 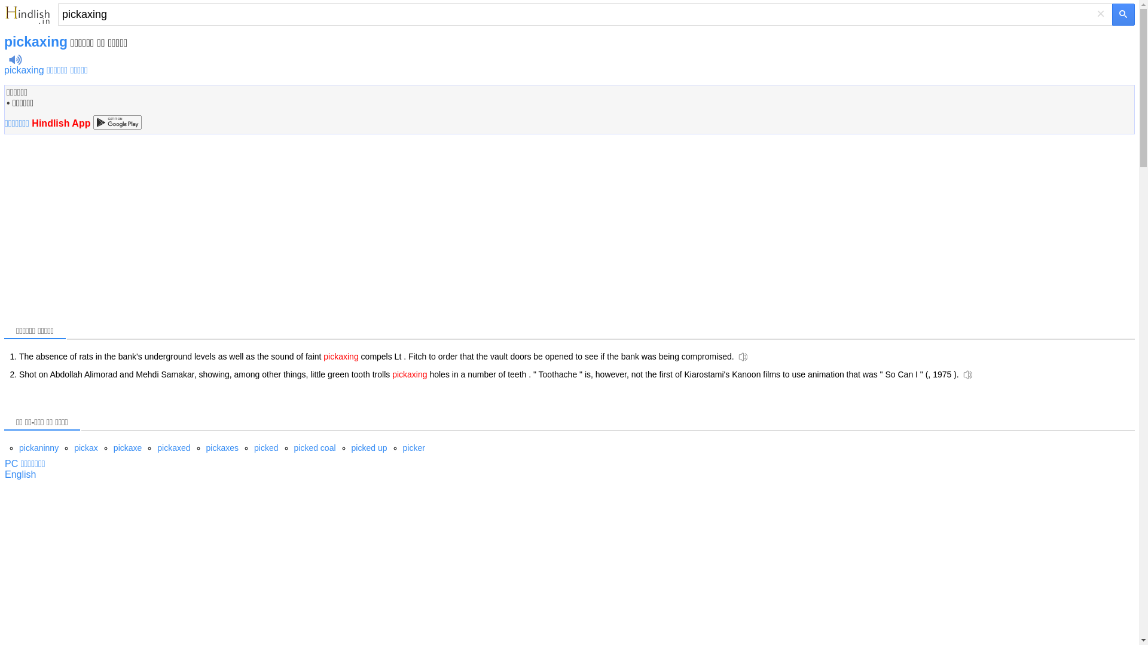 What do you see at coordinates (222, 448) in the screenshot?
I see `pickaxes` at bounding box center [222, 448].